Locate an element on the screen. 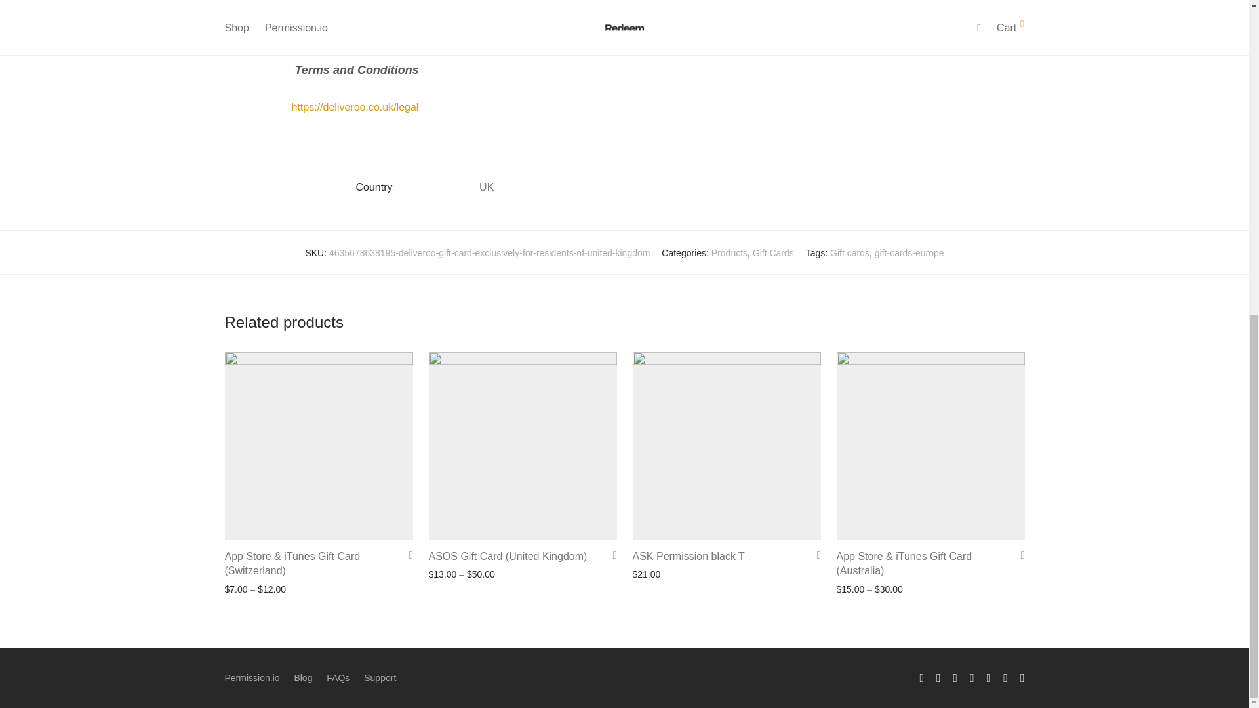 The width and height of the screenshot is (1259, 708). Add to Wishlist is located at coordinates (1018, 555).